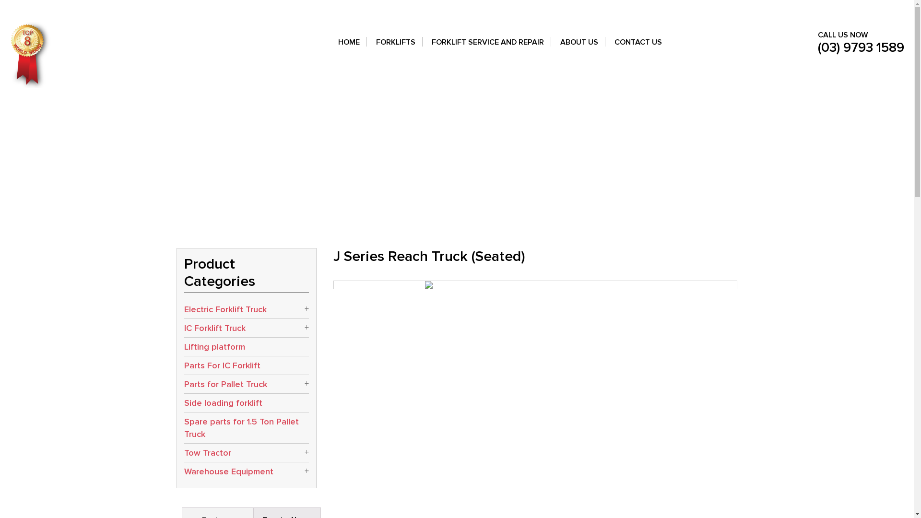 The image size is (921, 518). Describe the element at coordinates (729, 11) in the screenshot. I see `pinterest` at that location.